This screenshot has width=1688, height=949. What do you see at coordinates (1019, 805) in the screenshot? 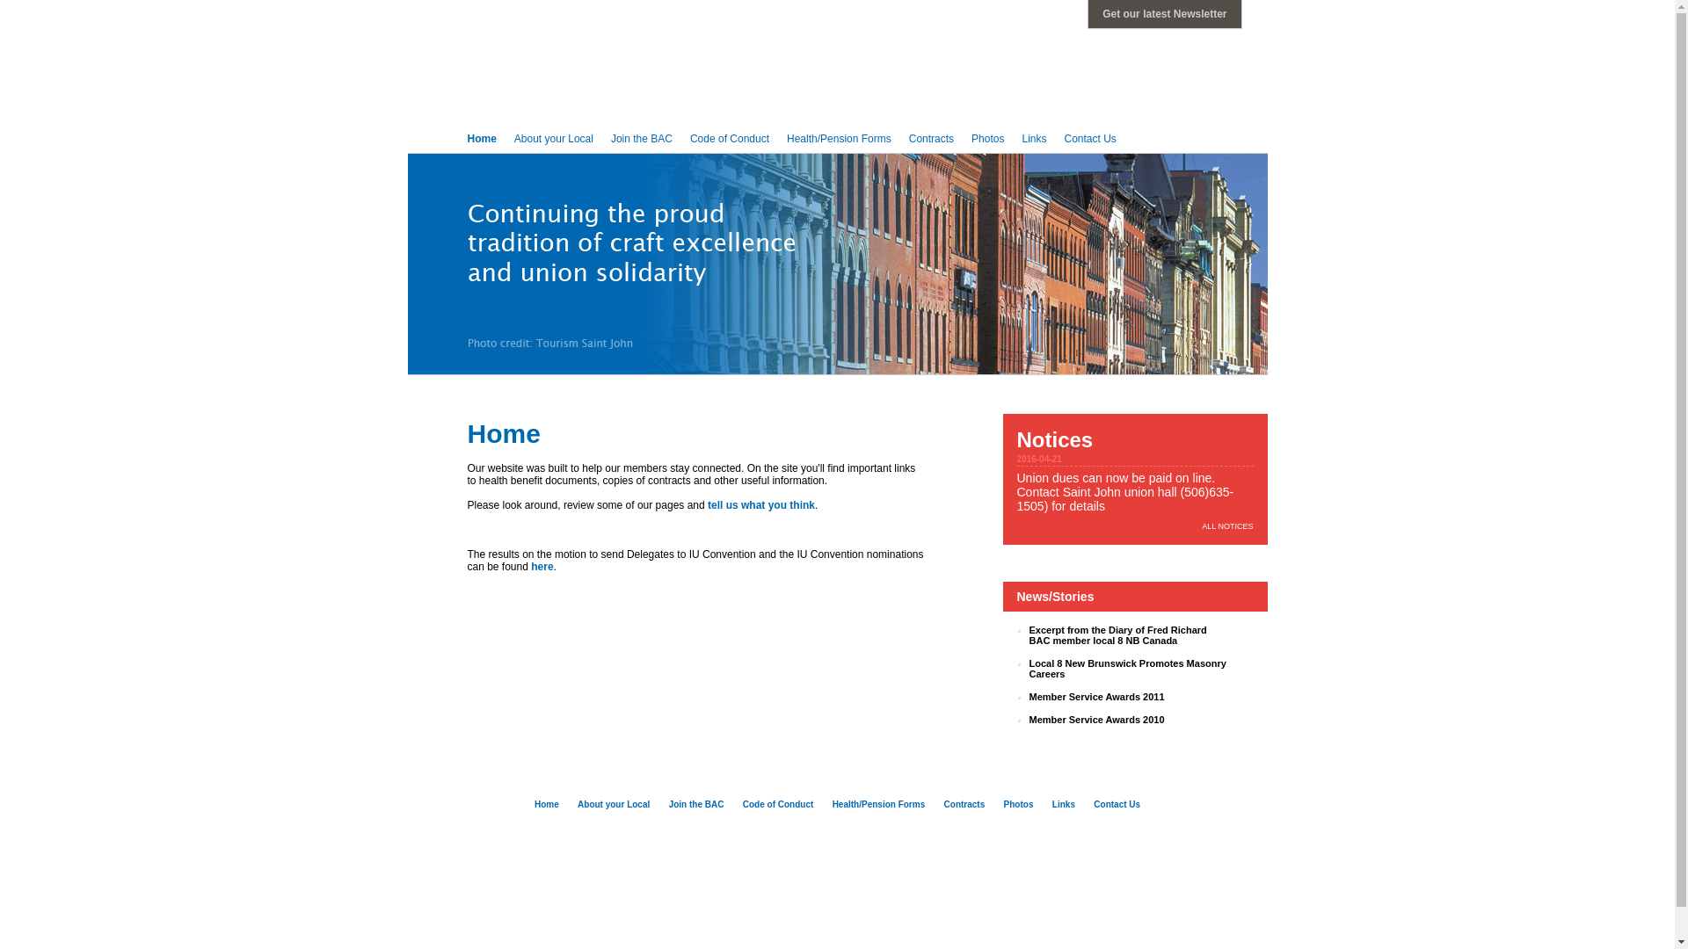
I see `Photos` at bounding box center [1019, 805].